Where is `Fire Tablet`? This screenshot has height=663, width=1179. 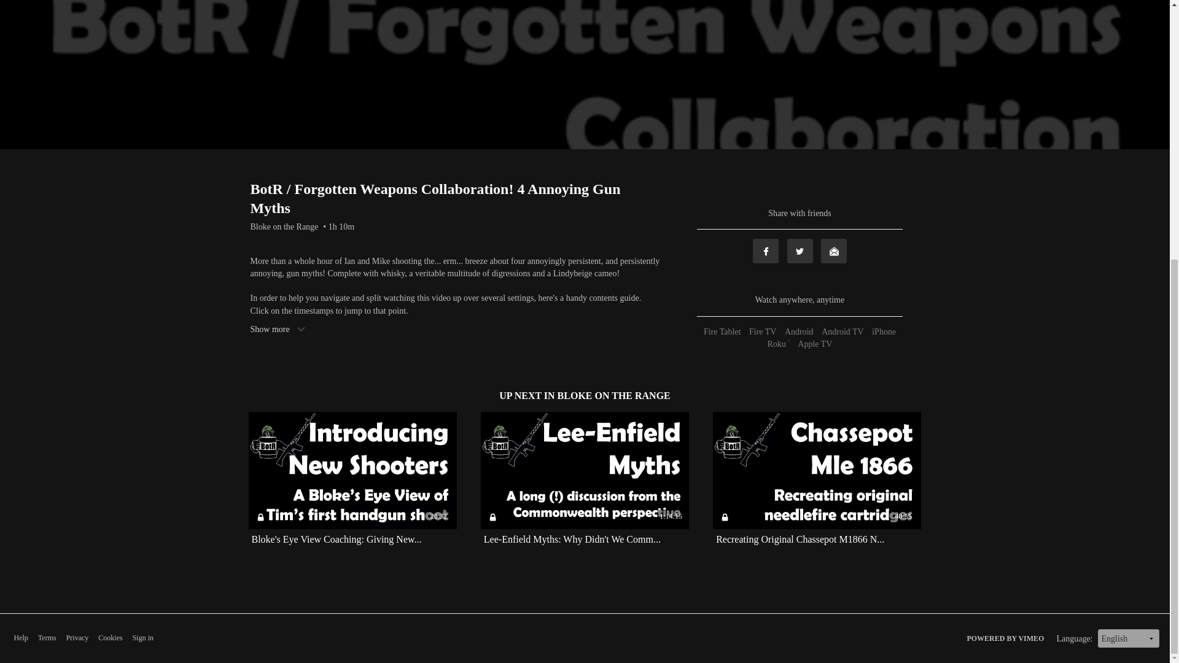
Fire Tablet is located at coordinates (722, 331).